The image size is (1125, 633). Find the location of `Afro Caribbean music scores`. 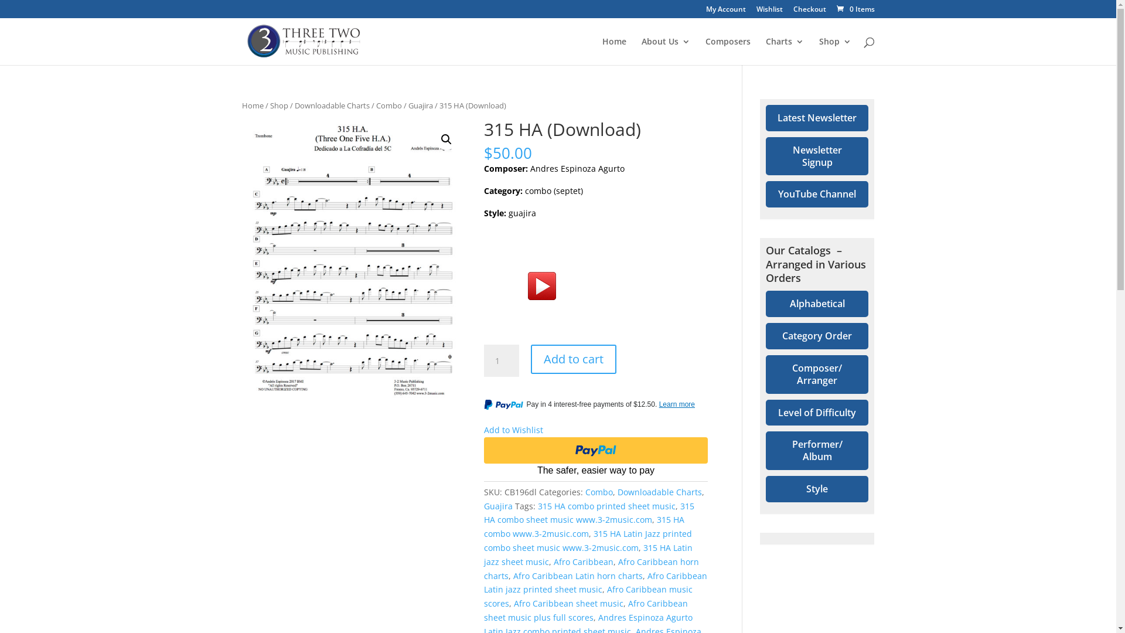

Afro Caribbean music scores is located at coordinates (588, 597).